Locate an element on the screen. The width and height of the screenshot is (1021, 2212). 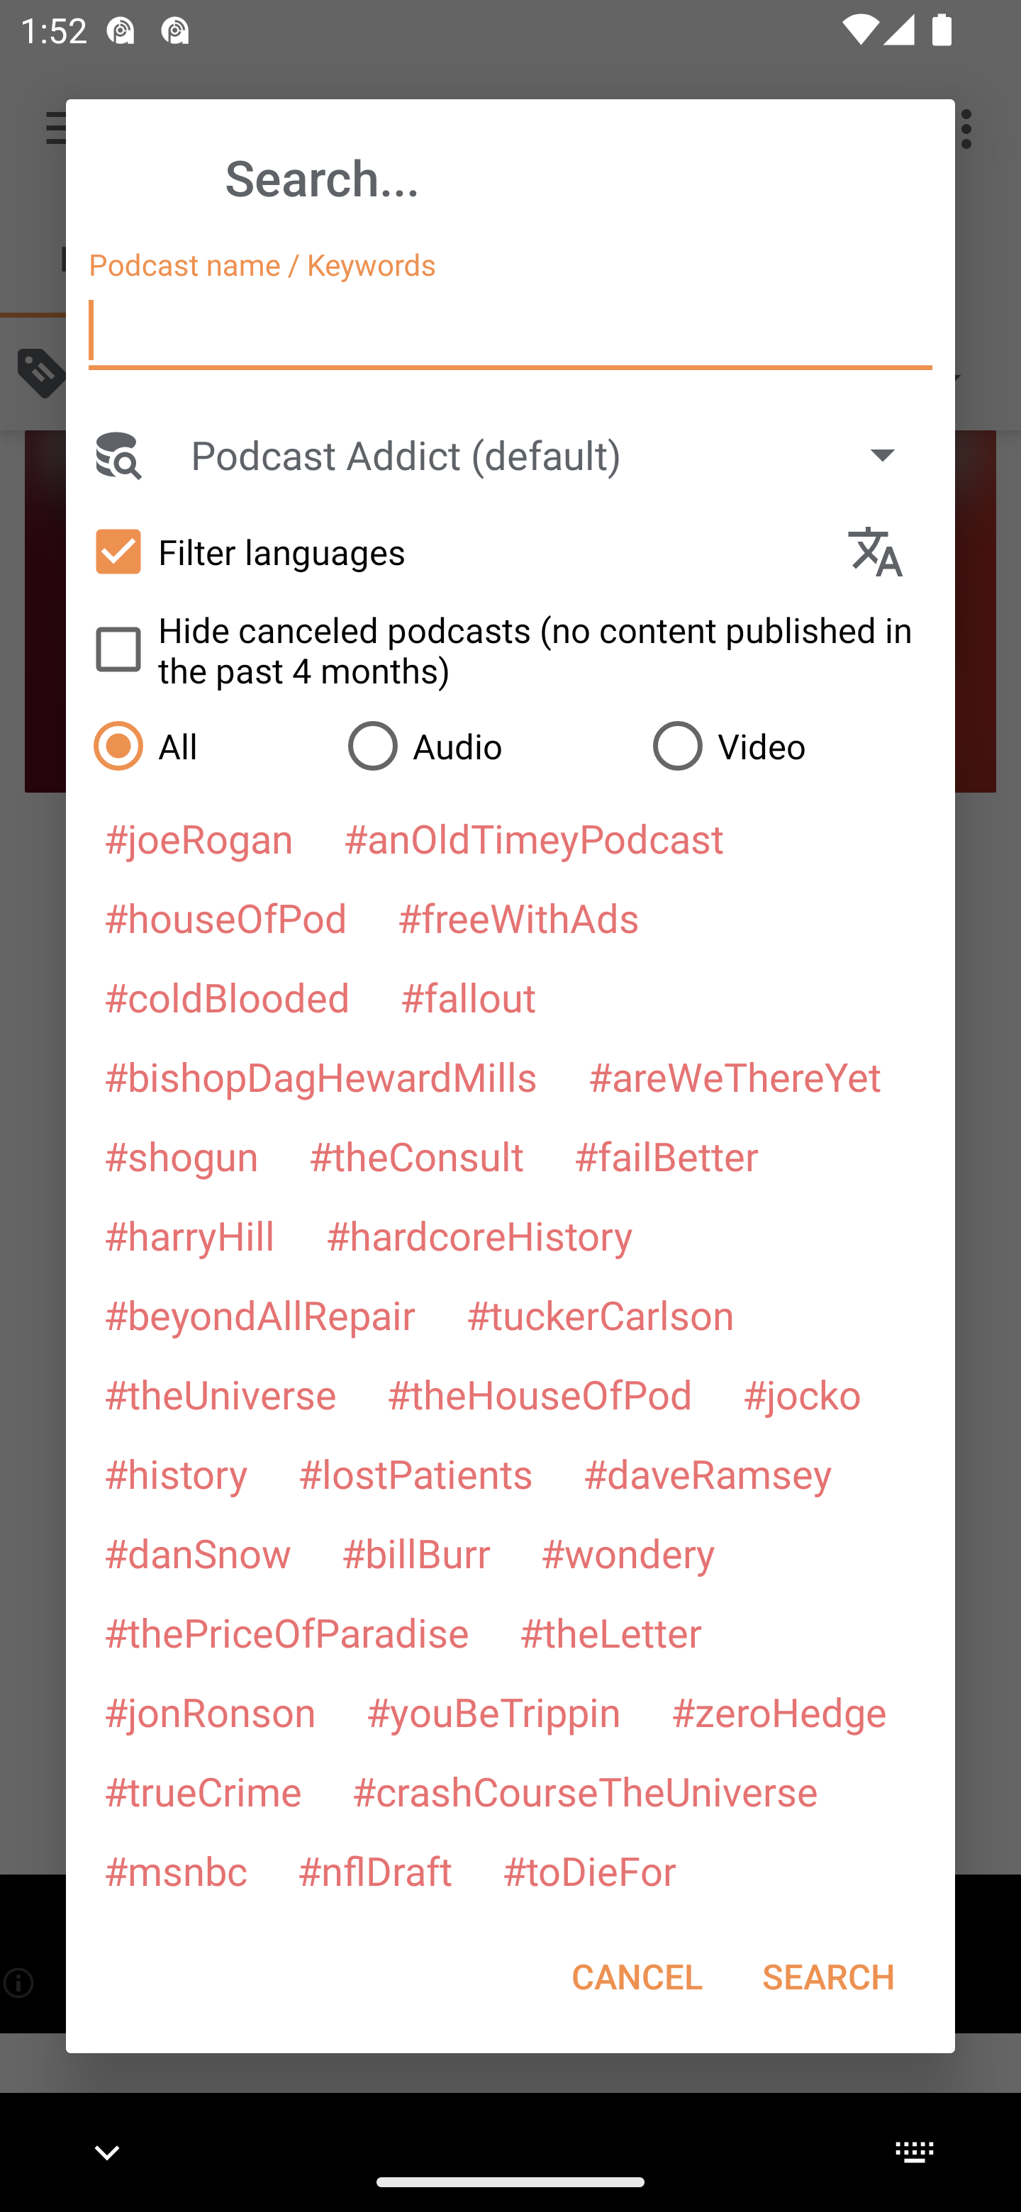
#daveRamsey is located at coordinates (708, 1473).